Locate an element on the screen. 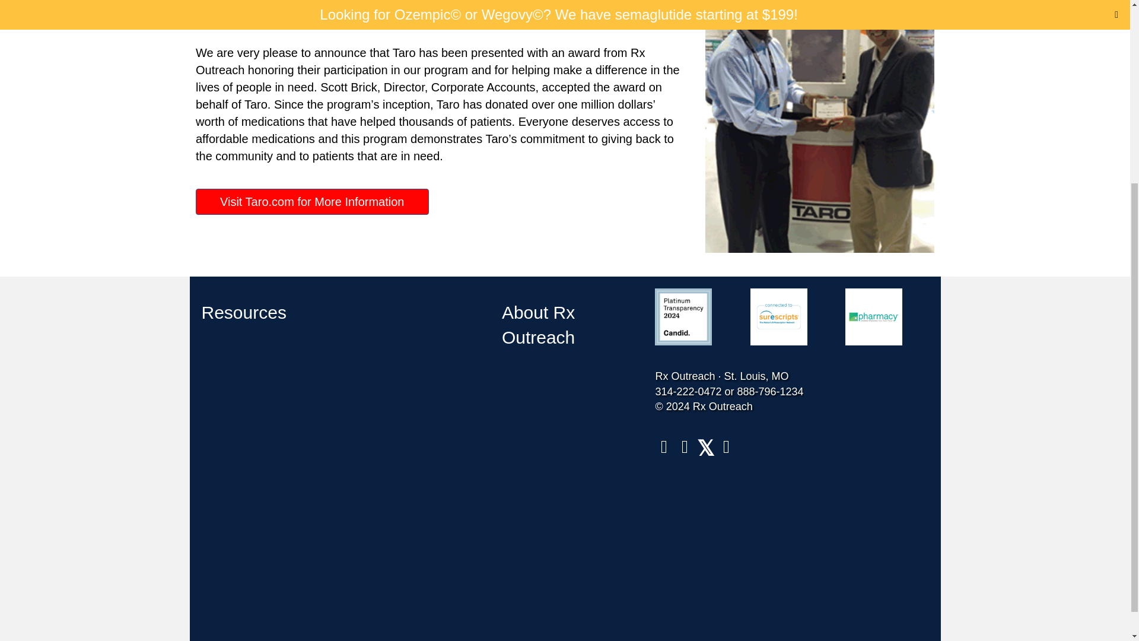  Facebook is located at coordinates (664, 446).